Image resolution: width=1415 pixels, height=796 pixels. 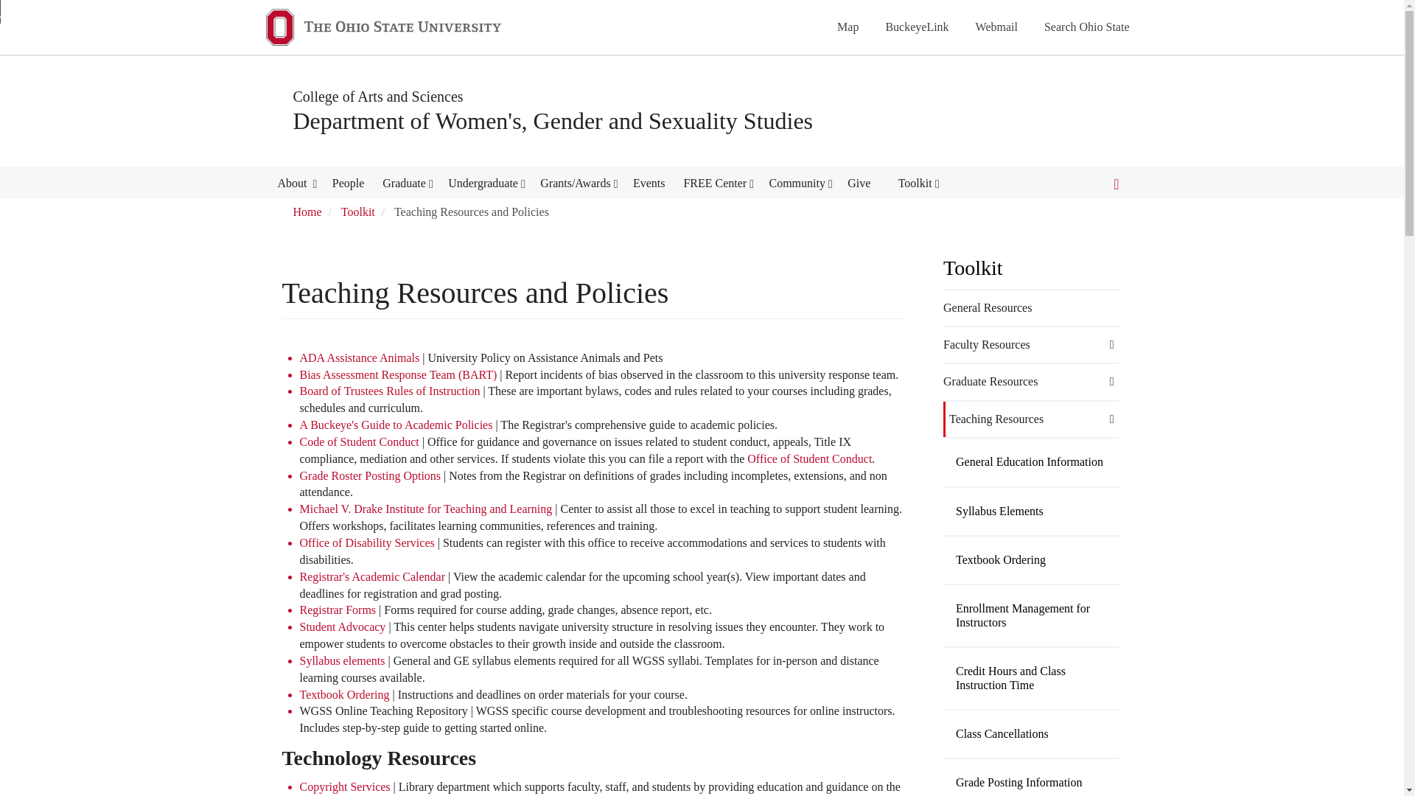 What do you see at coordinates (996, 27) in the screenshot?
I see `Webmail` at bounding box center [996, 27].